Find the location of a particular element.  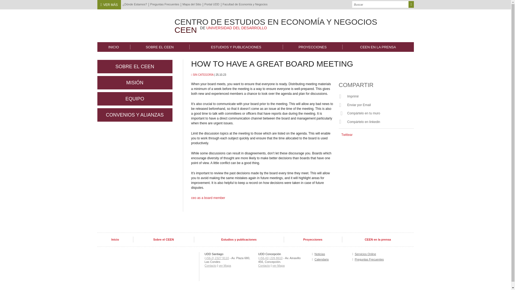

Mapa del Sitio is located at coordinates (192, 4).